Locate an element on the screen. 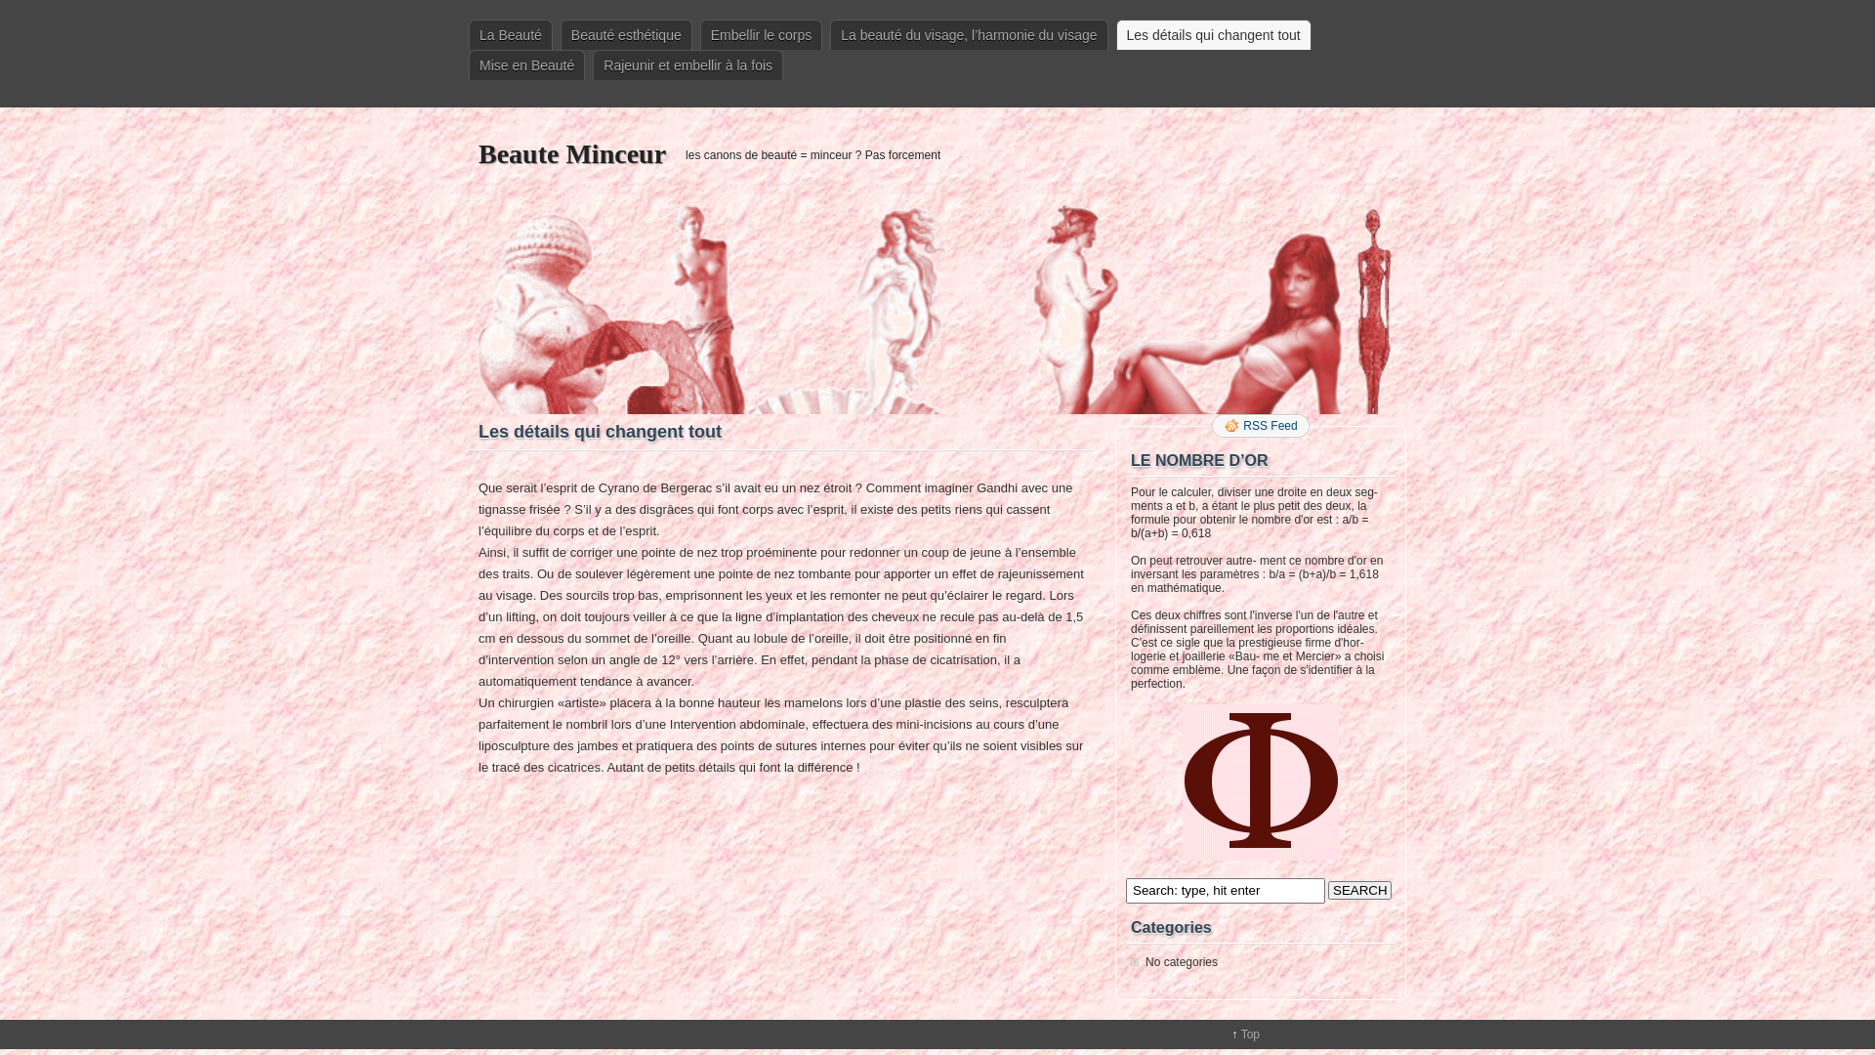 This screenshot has width=1875, height=1055. Beaute Minceur is located at coordinates (572, 154).